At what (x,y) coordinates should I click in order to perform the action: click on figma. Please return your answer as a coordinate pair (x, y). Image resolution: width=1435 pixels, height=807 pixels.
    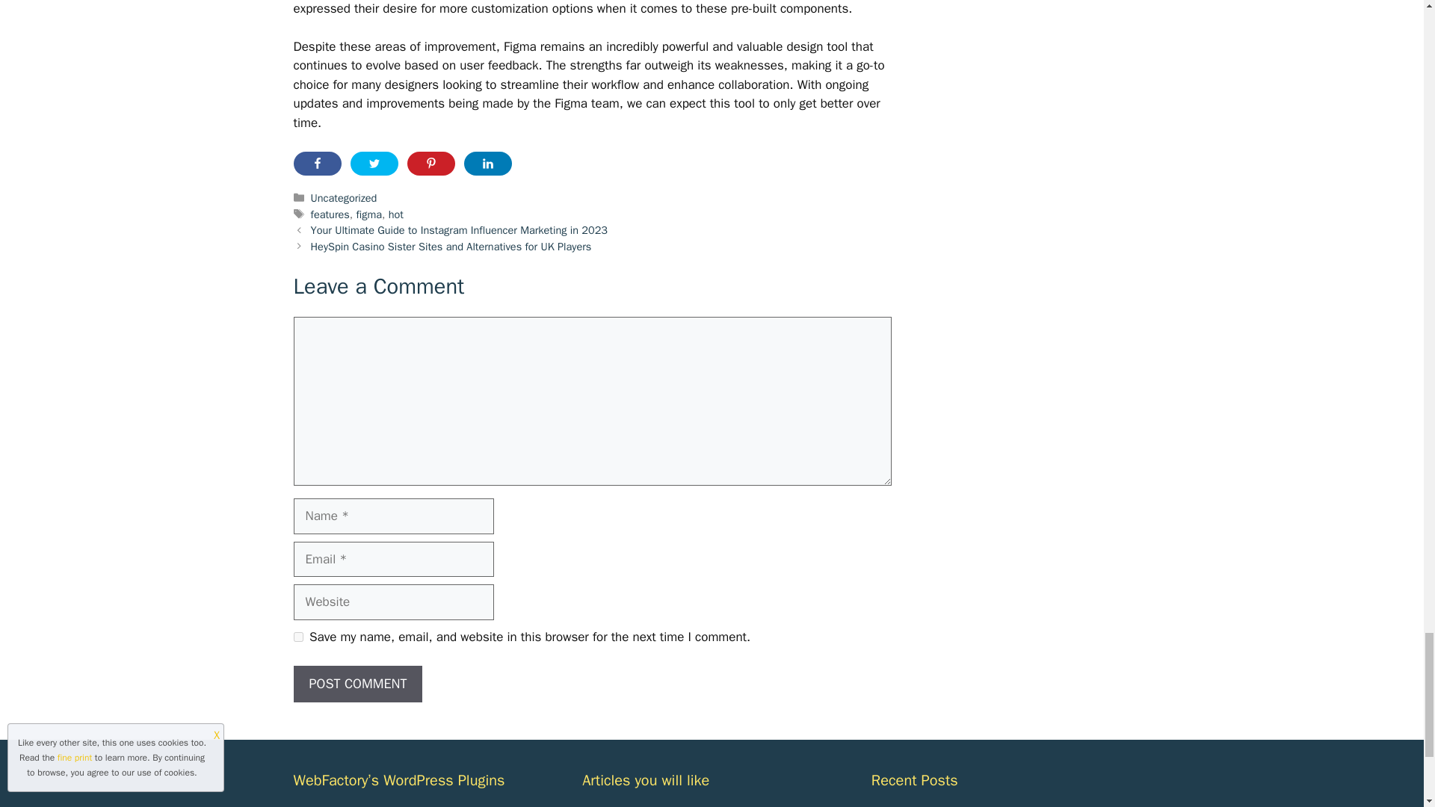
    Looking at the image, I should click on (368, 214).